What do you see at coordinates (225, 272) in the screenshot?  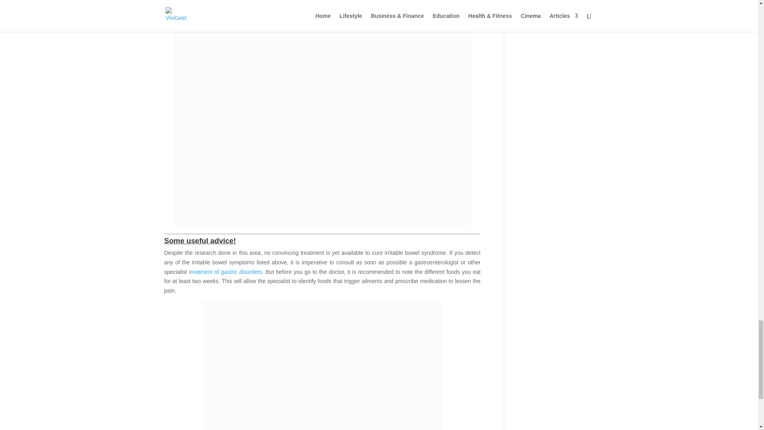 I see `treatment of gastric disorders` at bounding box center [225, 272].